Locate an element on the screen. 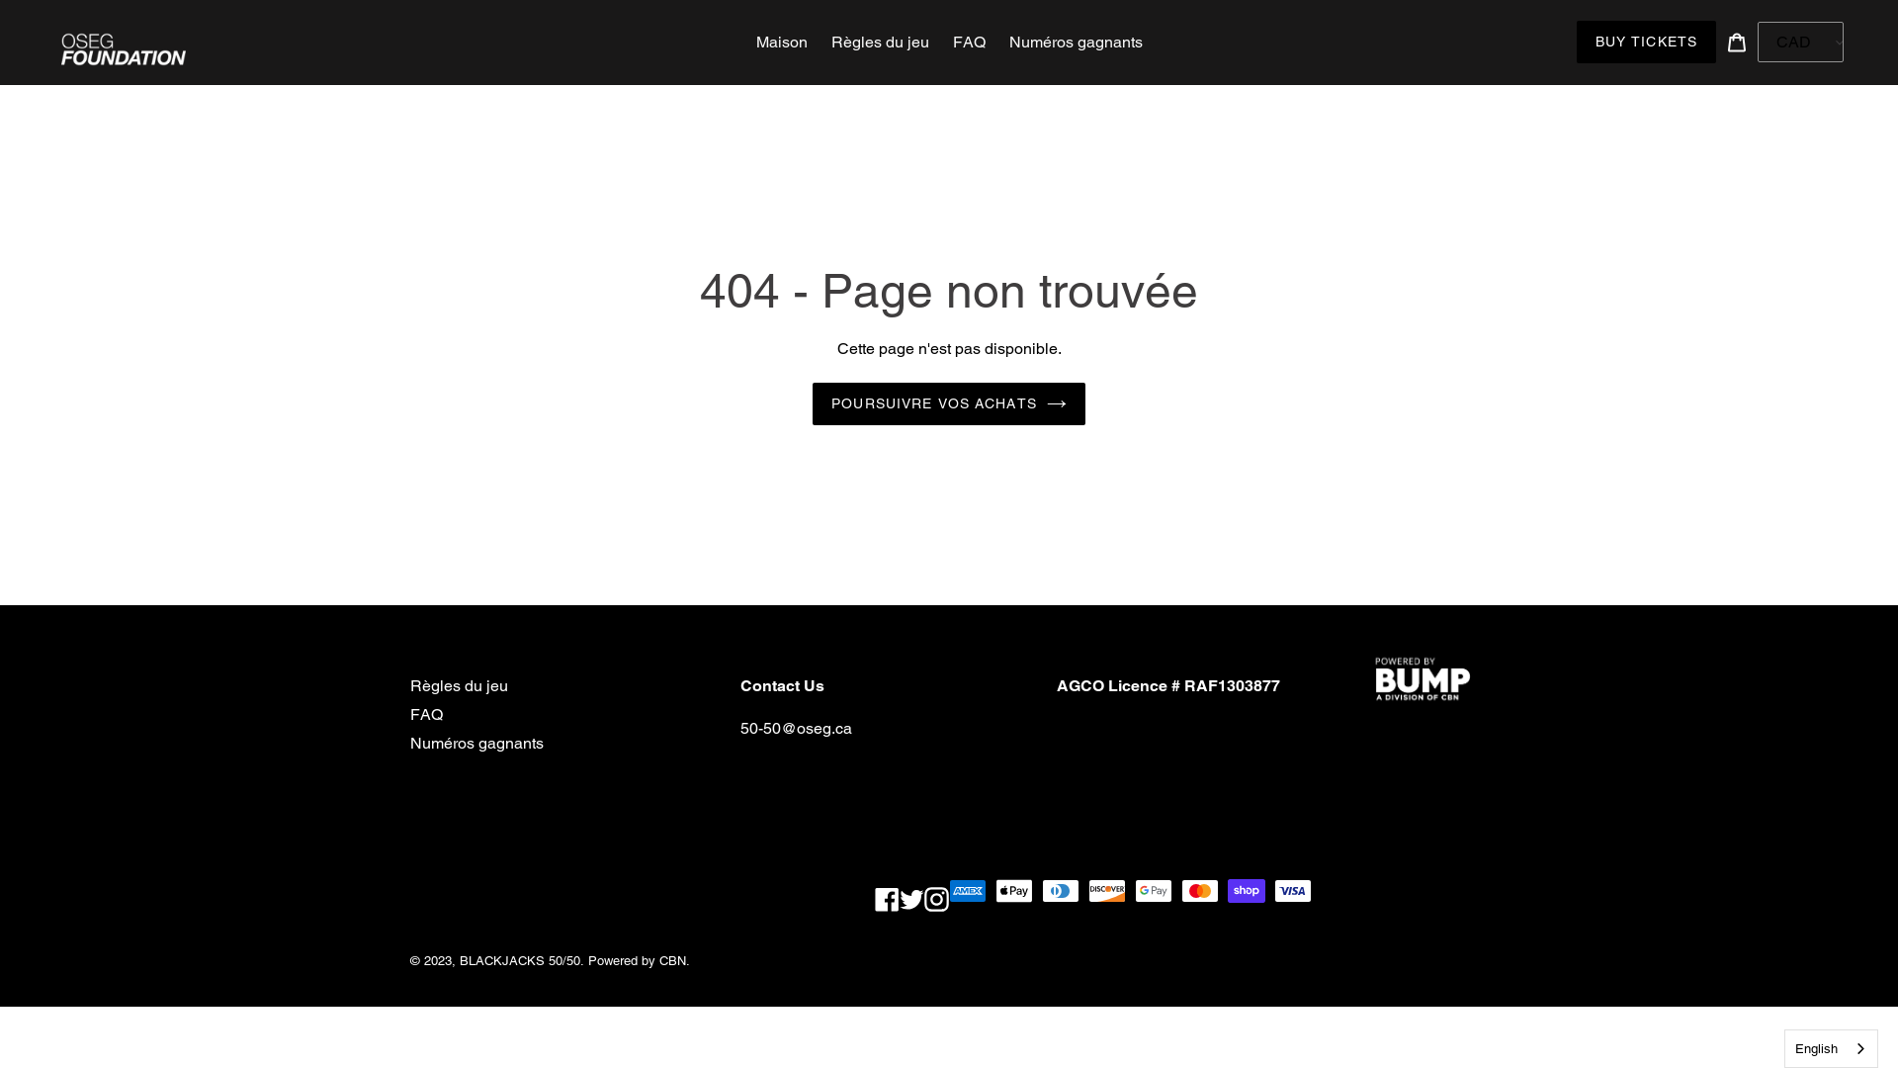 Image resolution: width=1898 pixels, height=1068 pixels. Maison is located at coordinates (781, 43).